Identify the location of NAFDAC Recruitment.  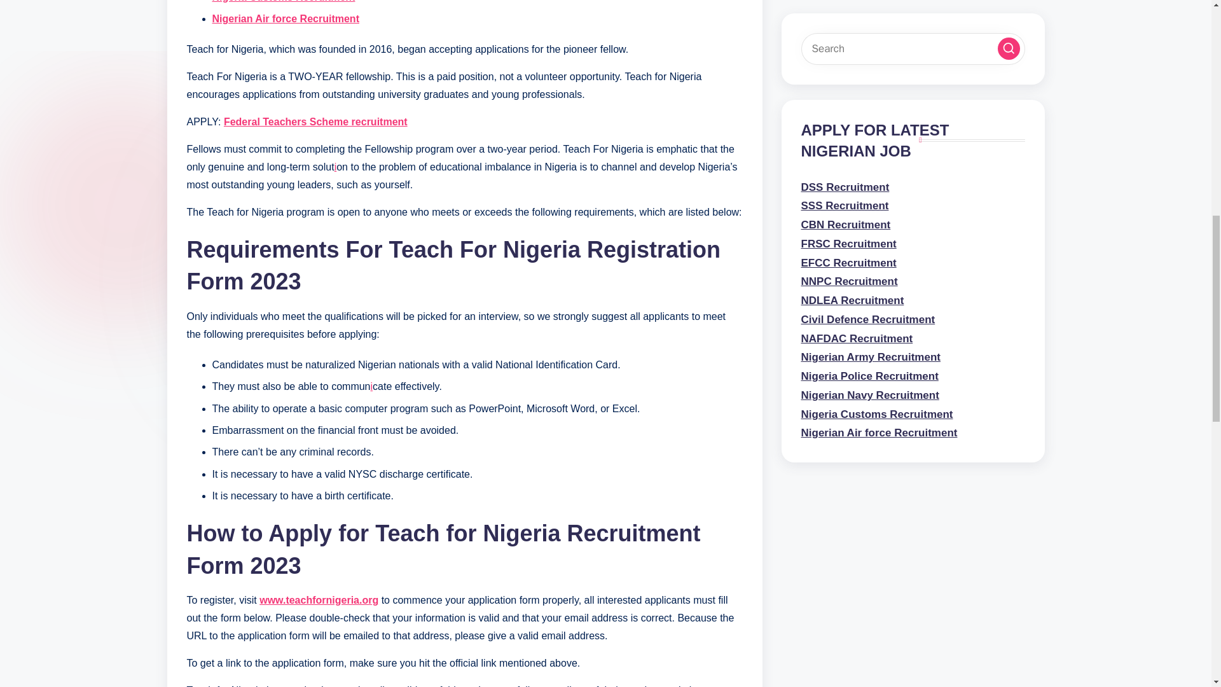
(857, 352).